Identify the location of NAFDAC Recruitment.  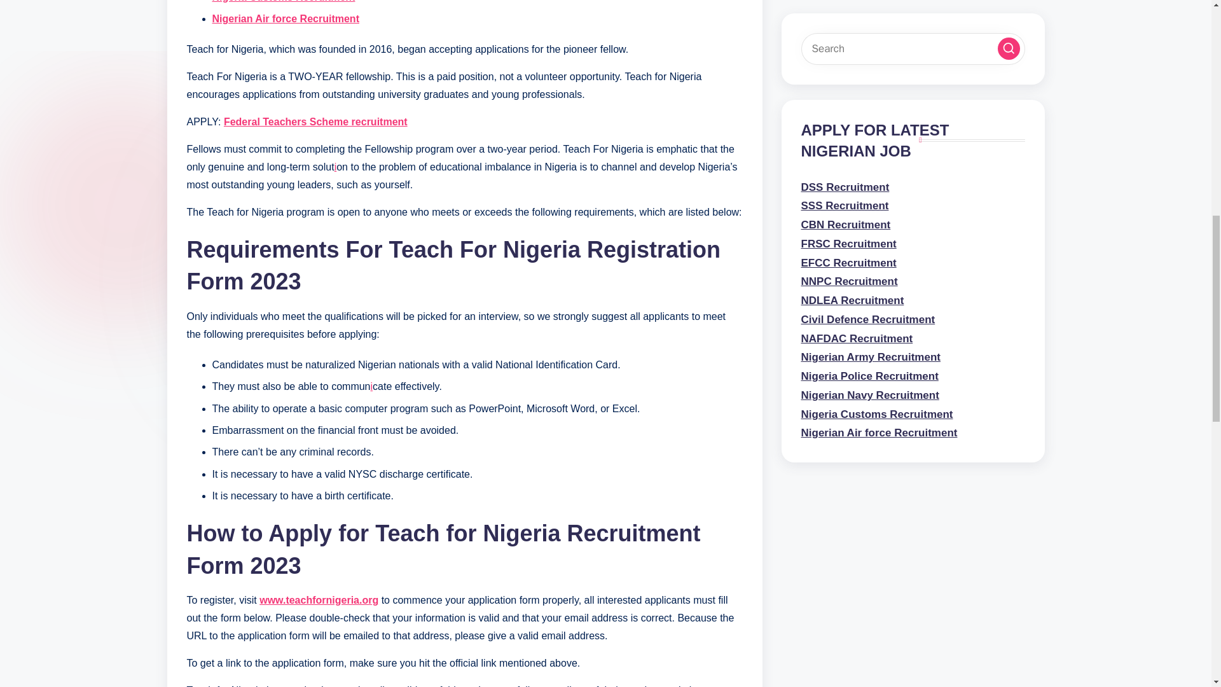
(857, 352).